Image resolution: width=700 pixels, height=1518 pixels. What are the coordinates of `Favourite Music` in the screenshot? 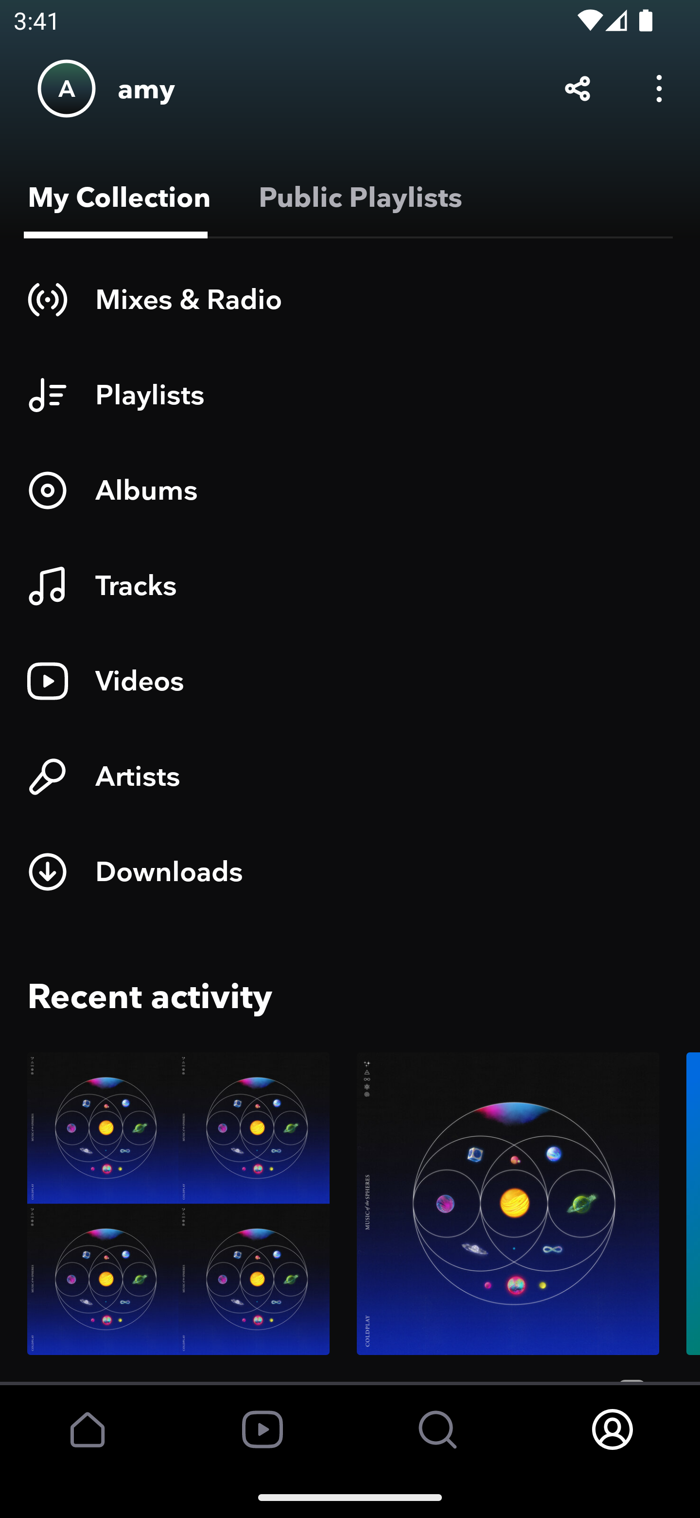 It's located at (178, 1216).